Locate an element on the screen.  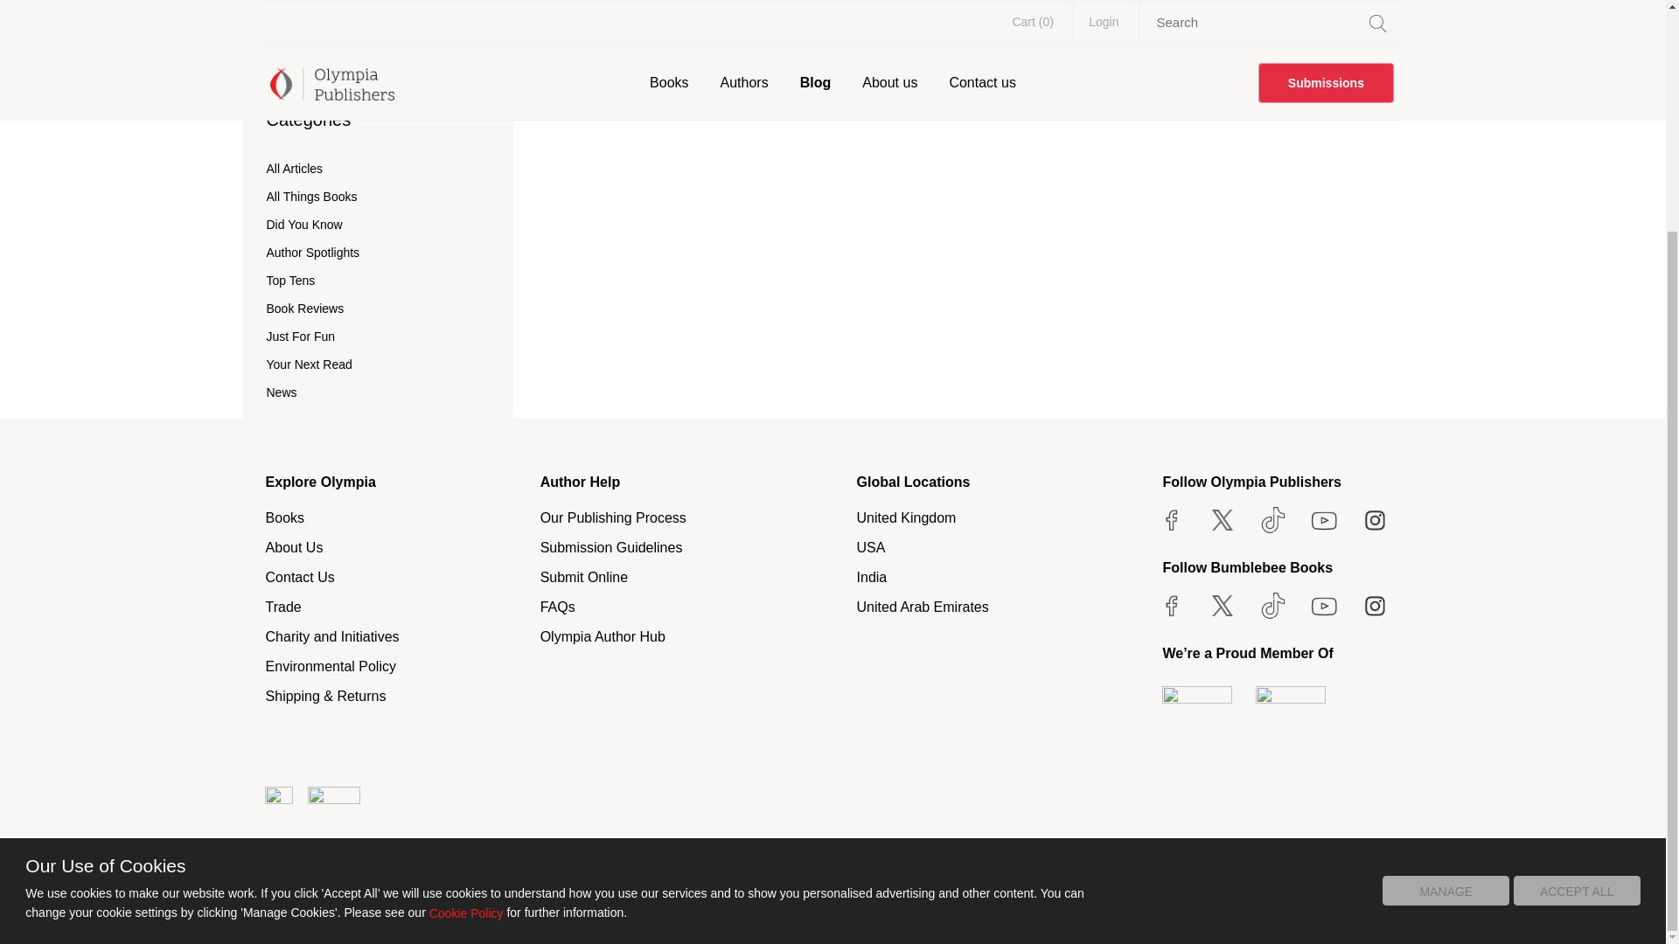
Bumblebee Youtube Channel is located at coordinates (1324, 605).